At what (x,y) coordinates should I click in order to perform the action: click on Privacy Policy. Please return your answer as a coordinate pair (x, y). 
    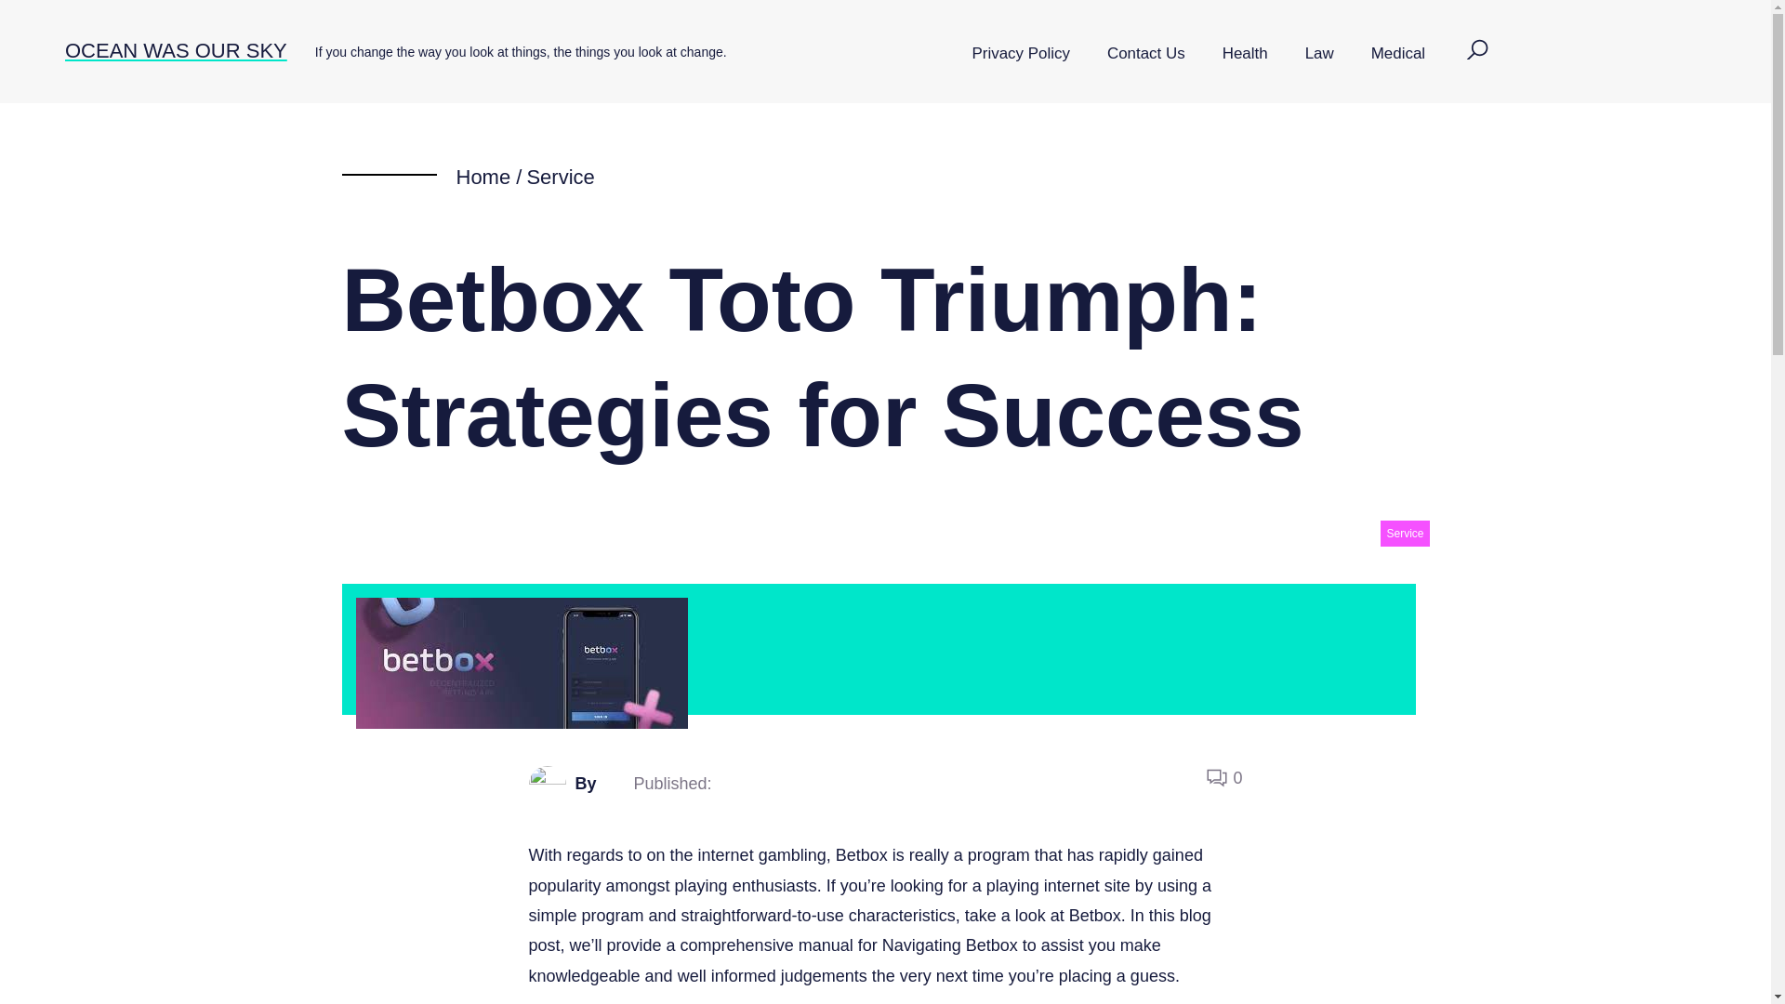
    Looking at the image, I should click on (1021, 54).